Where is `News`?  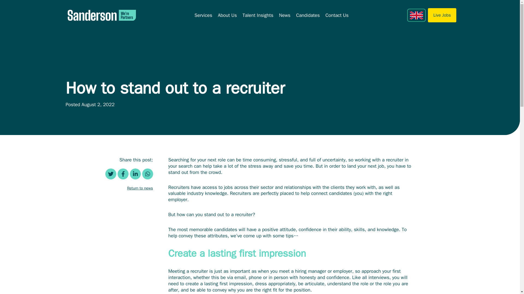 News is located at coordinates (284, 15).